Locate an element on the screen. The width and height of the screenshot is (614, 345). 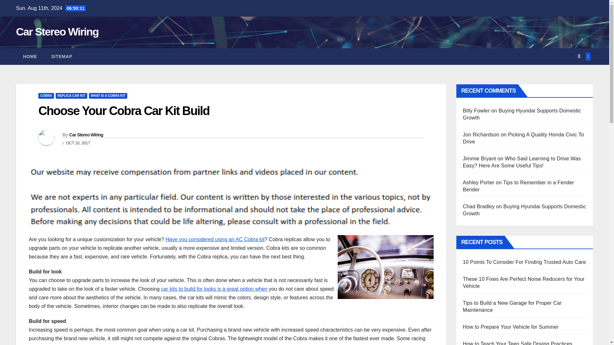
Car Stereo Wiring is located at coordinates (86, 134).